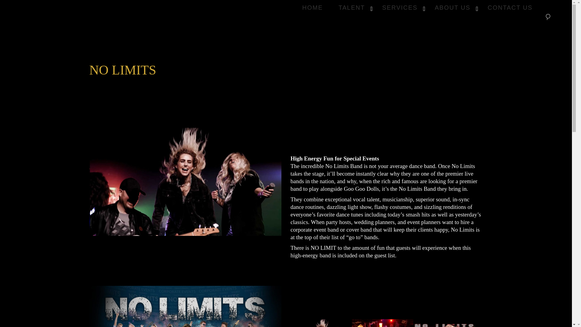  Describe the element at coordinates (185, 306) in the screenshot. I see `HOME` at that location.